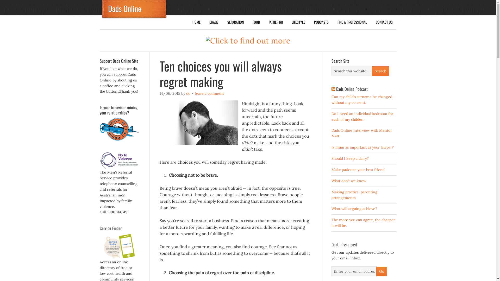 This screenshot has height=281, width=500. What do you see at coordinates (352, 22) in the screenshot?
I see `FIND A PROFESSIONAL` at bounding box center [352, 22].